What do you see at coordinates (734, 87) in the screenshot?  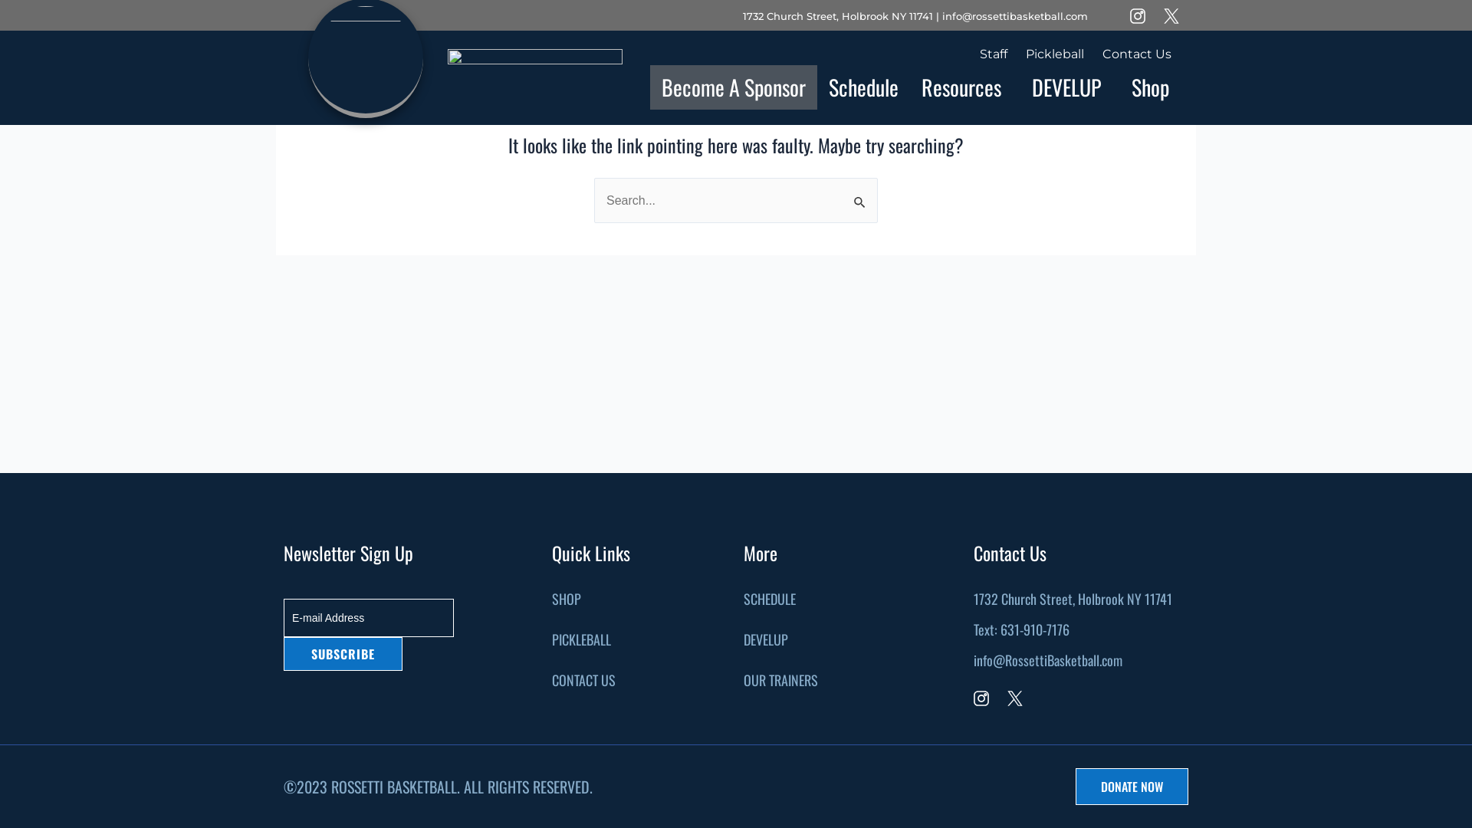 I see `Become A Sponsor` at bounding box center [734, 87].